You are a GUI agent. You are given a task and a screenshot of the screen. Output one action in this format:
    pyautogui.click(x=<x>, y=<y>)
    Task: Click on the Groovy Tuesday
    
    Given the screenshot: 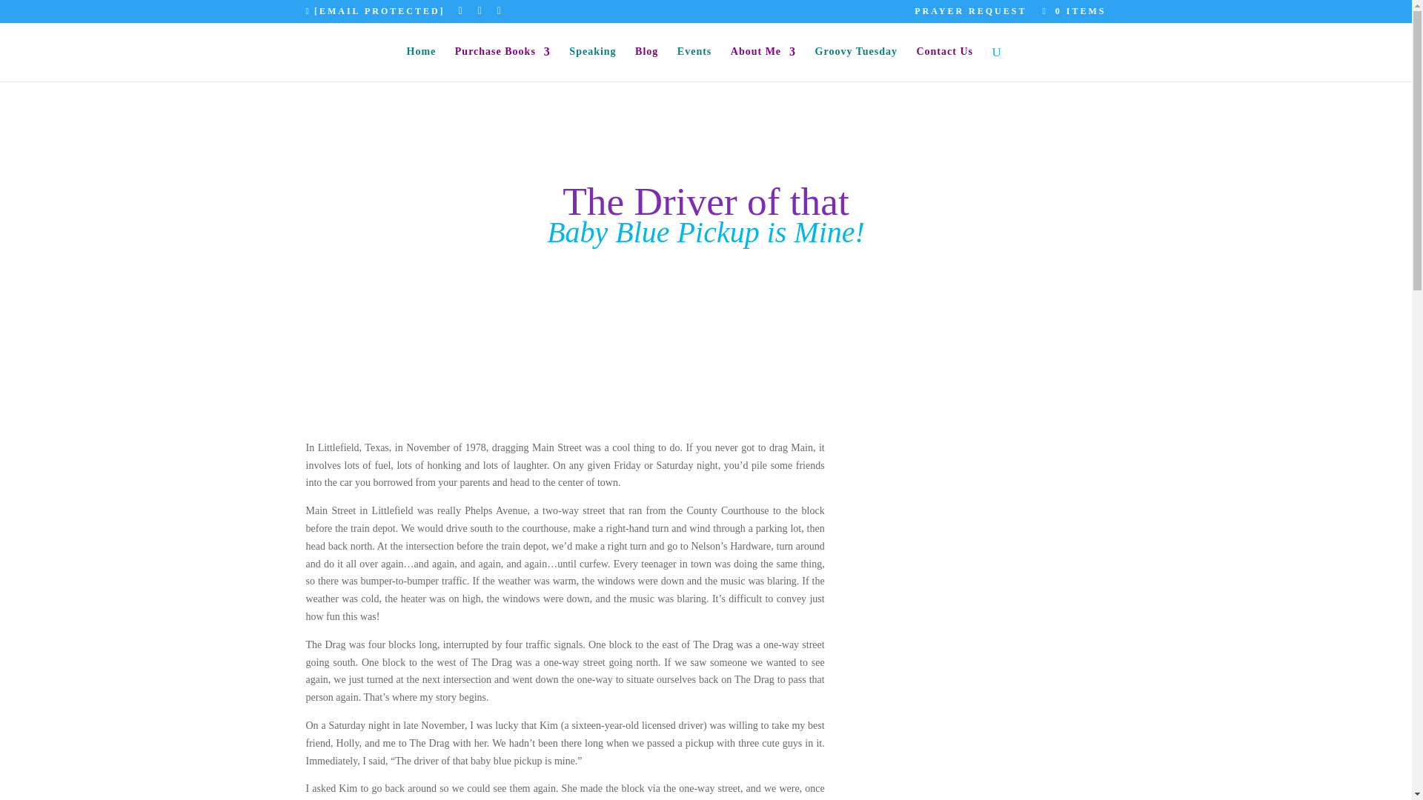 What is the action you would take?
    pyautogui.click(x=857, y=64)
    